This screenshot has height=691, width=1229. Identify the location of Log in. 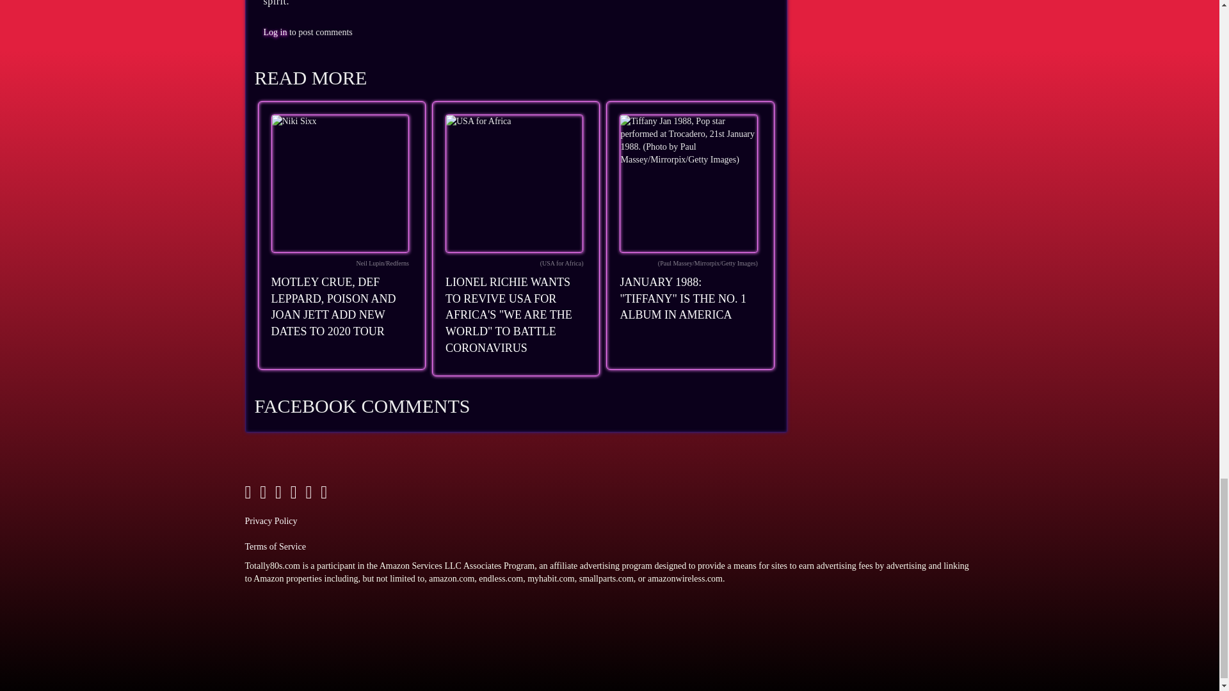
(275, 32).